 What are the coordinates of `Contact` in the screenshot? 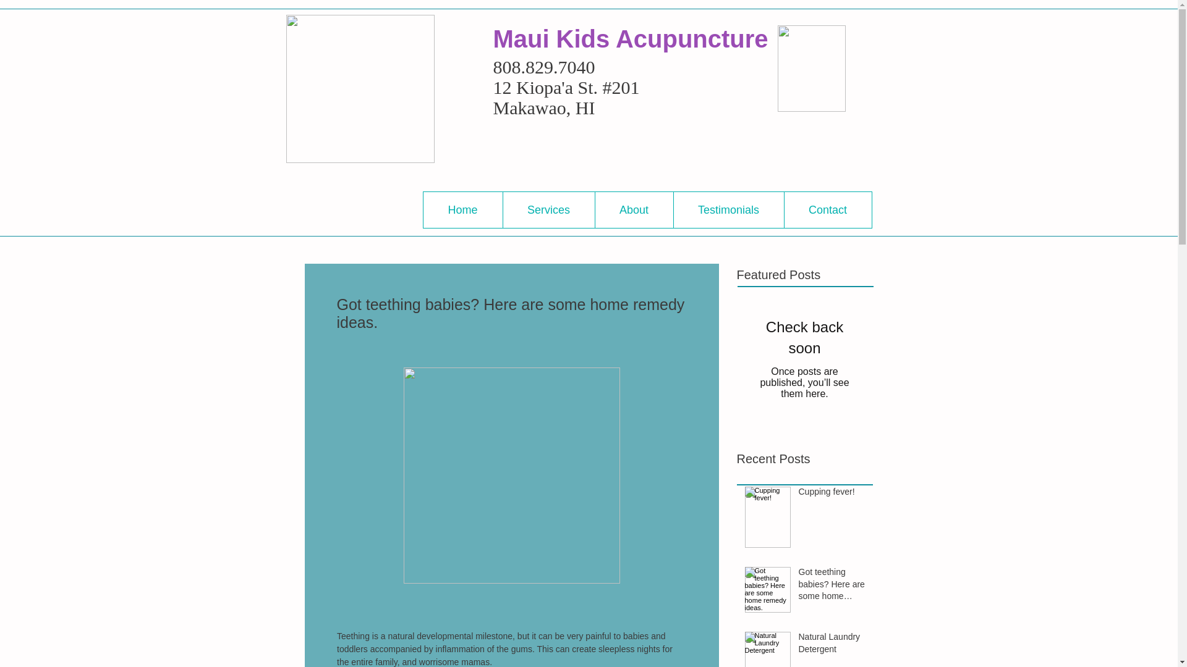 It's located at (827, 210).